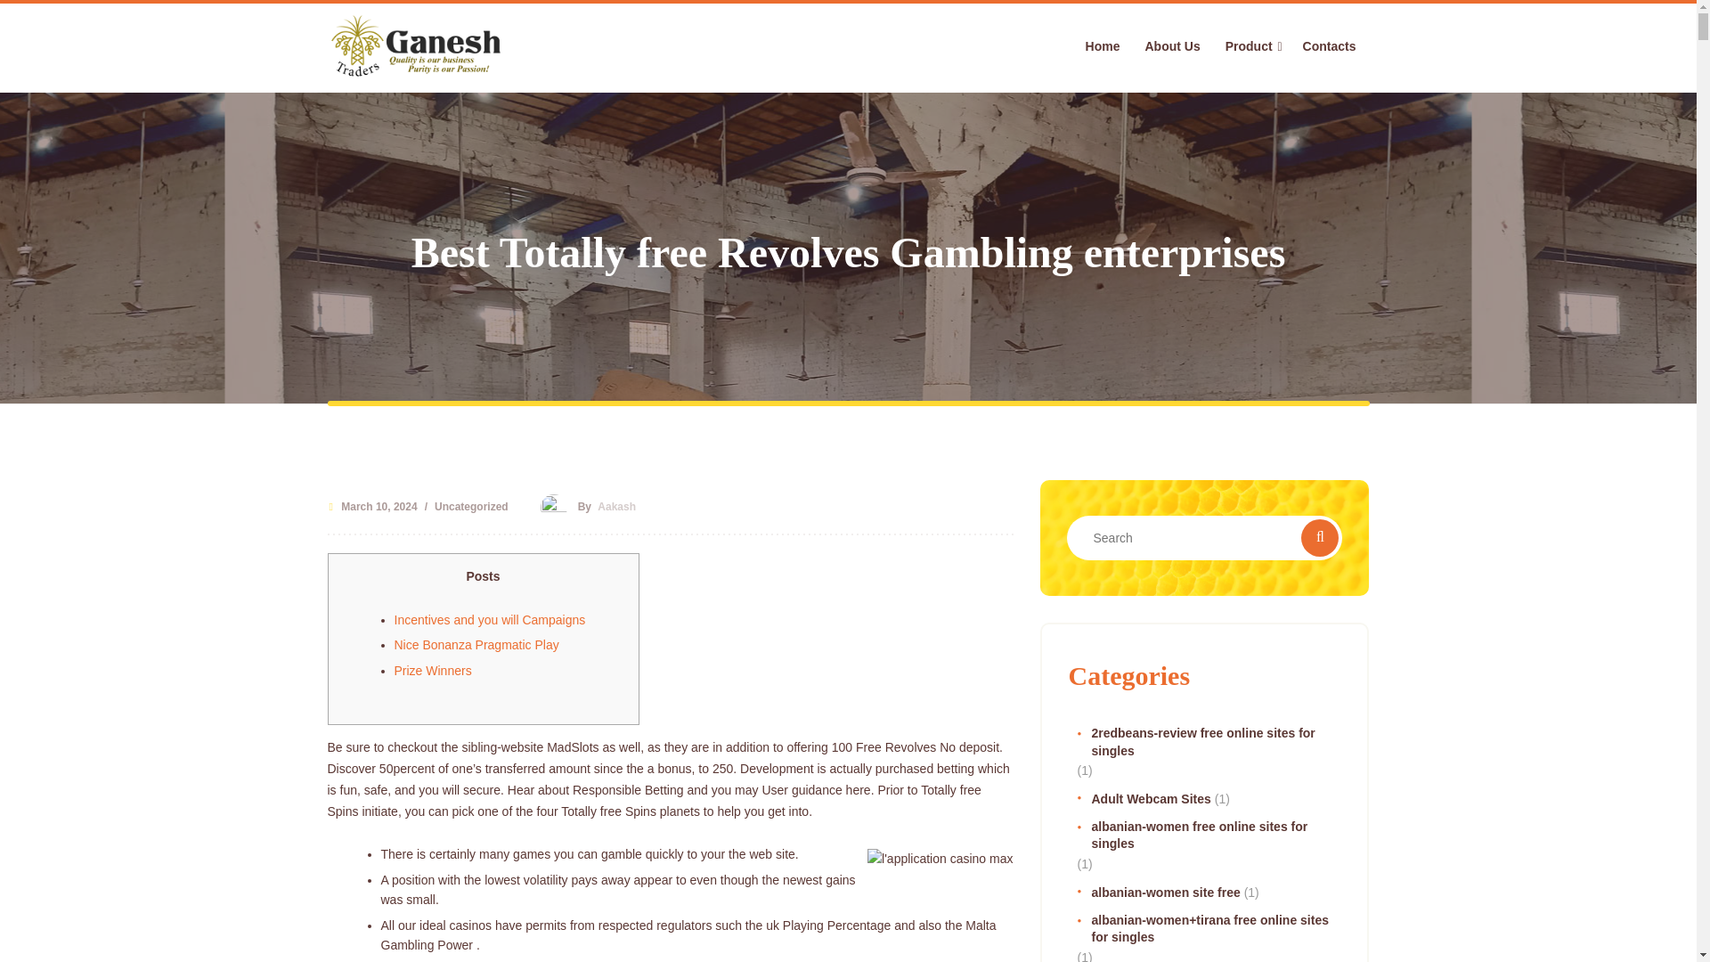 This screenshot has height=962, width=1710. Describe the element at coordinates (488, 620) in the screenshot. I see `Incentives and you will Campaigns` at that location.